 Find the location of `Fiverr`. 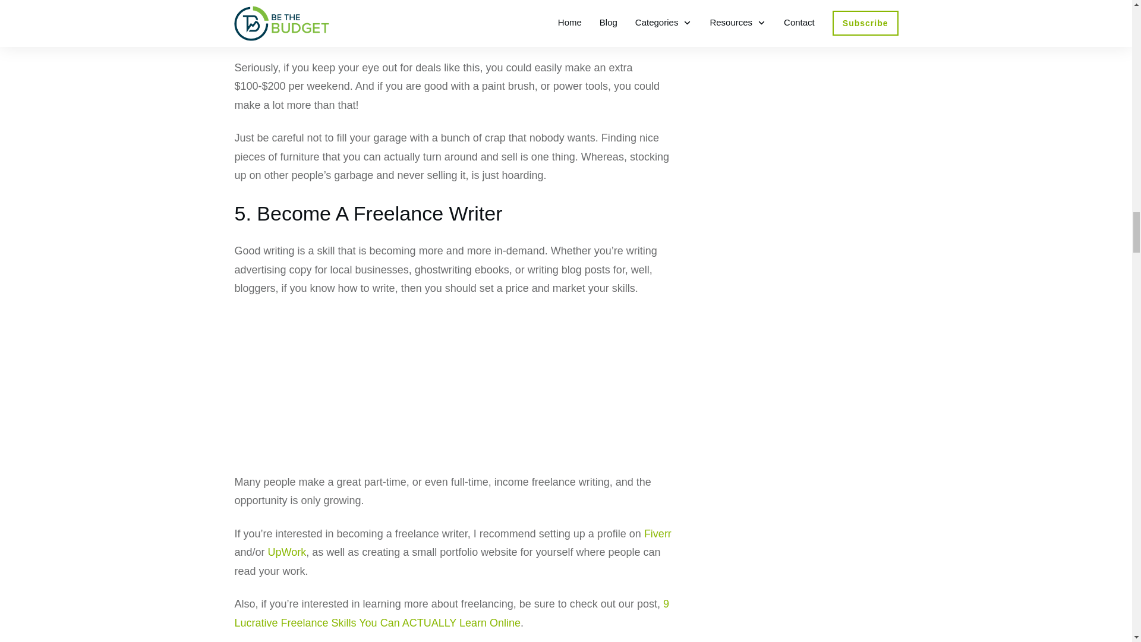

Fiverr is located at coordinates (658, 534).